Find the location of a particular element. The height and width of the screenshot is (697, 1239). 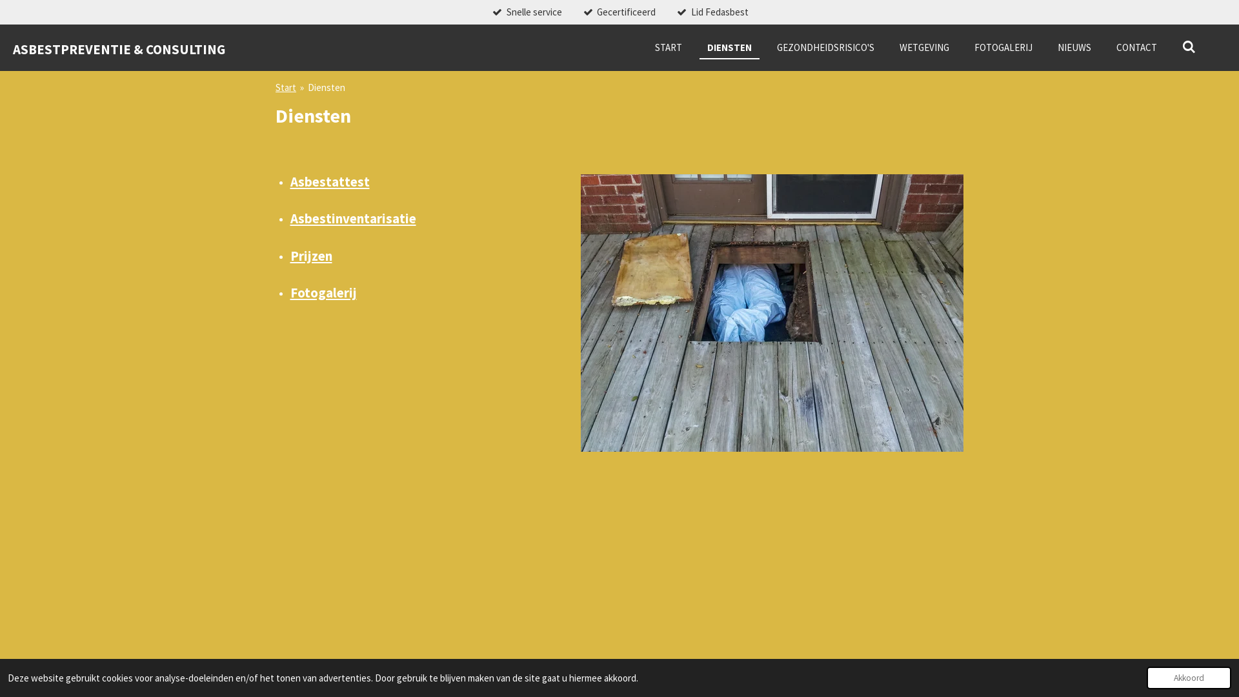

Fotogalerij is located at coordinates (324, 293).